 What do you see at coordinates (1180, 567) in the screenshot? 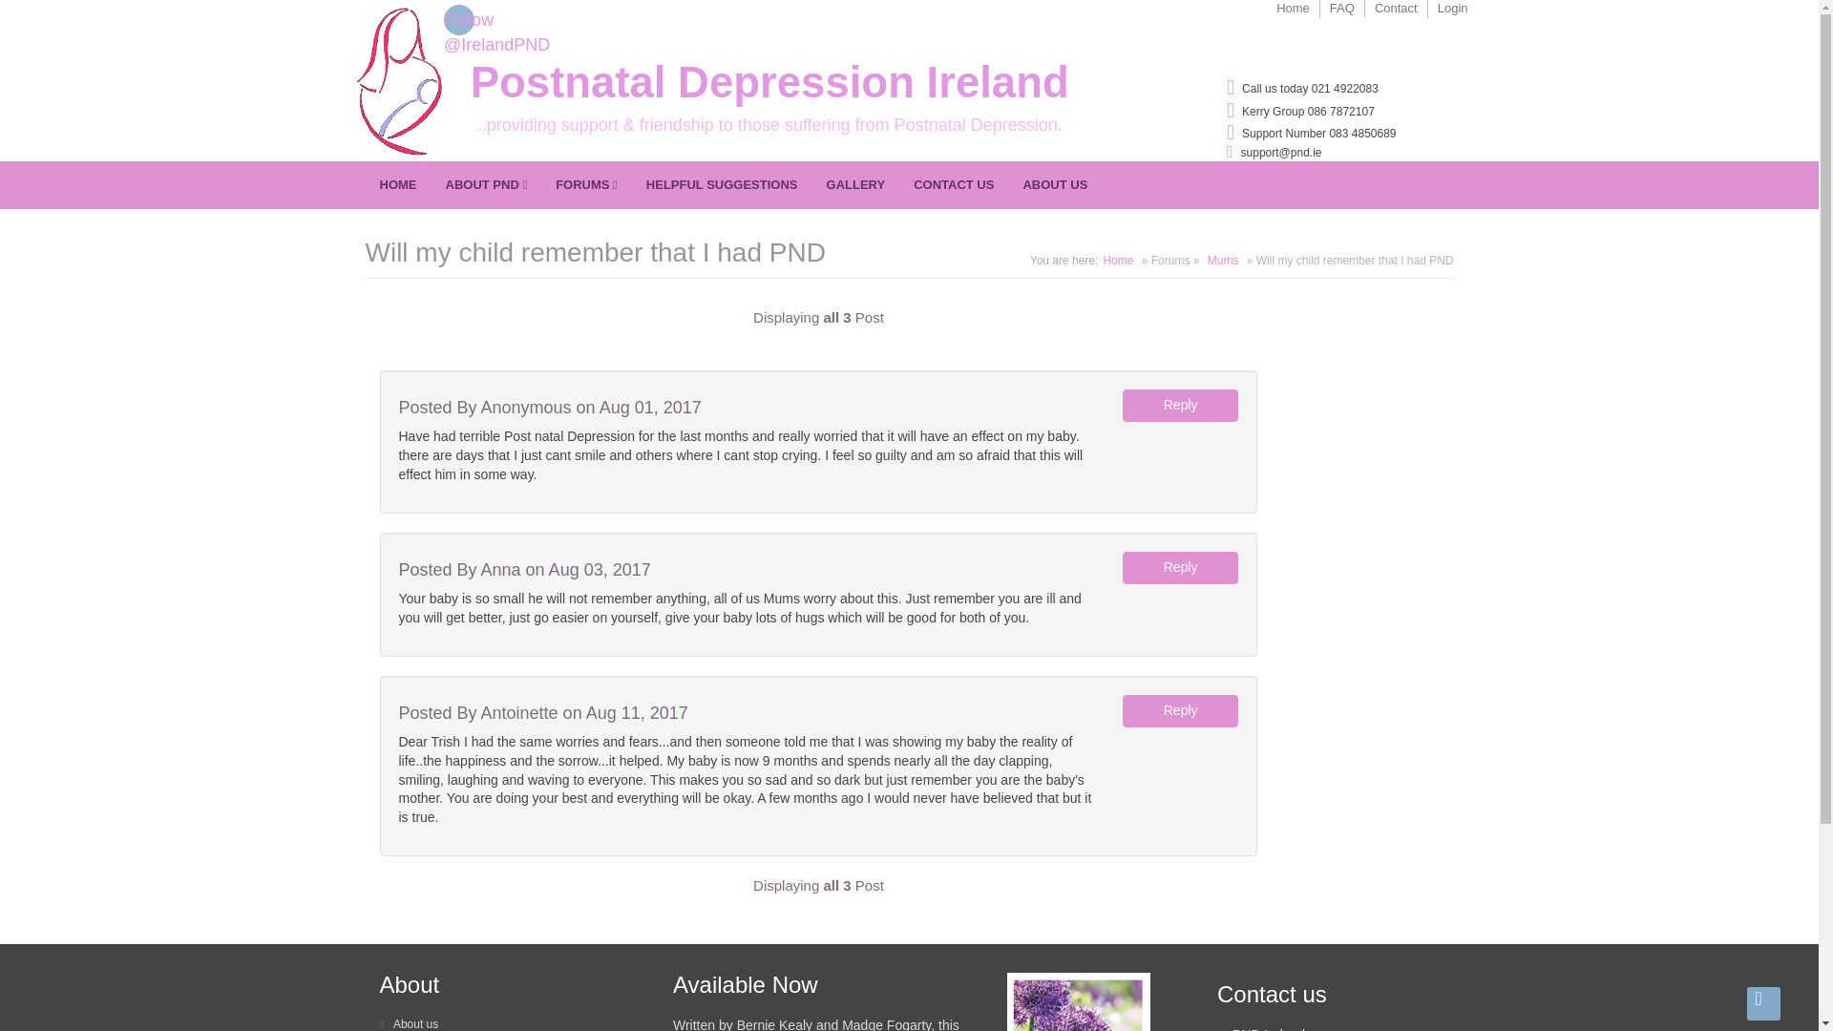
I see `Reply` at bounding box center [1180, 567].